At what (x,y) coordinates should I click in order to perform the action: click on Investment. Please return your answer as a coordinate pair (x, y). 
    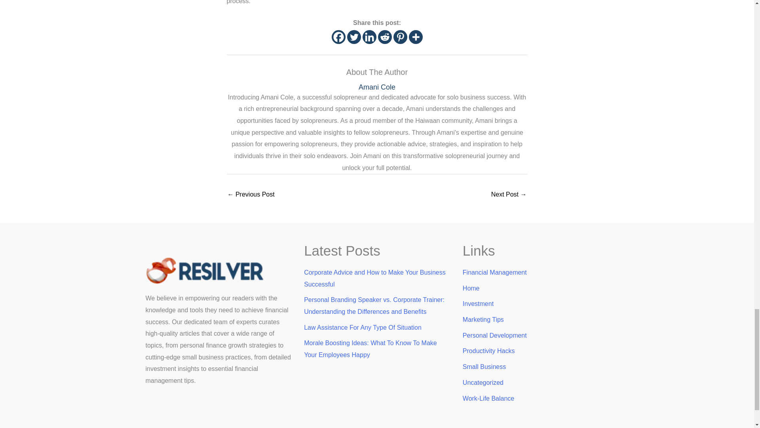
    Looking at the image, I should click on (478, 304).